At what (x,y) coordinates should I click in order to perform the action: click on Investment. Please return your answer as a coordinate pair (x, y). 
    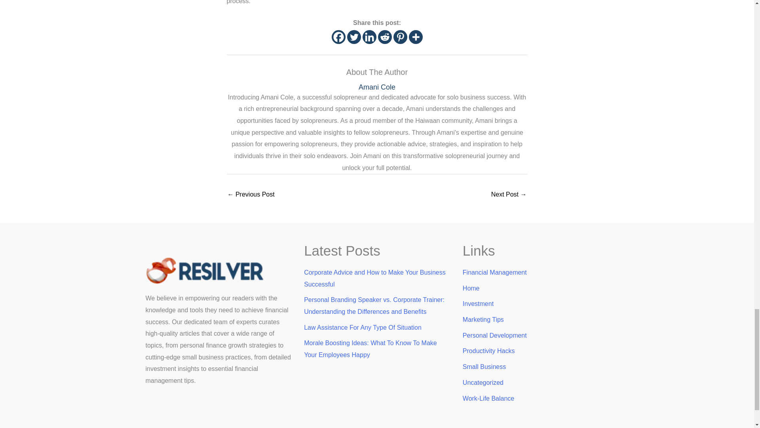
    Looking at the image, I should click on (478, 304).